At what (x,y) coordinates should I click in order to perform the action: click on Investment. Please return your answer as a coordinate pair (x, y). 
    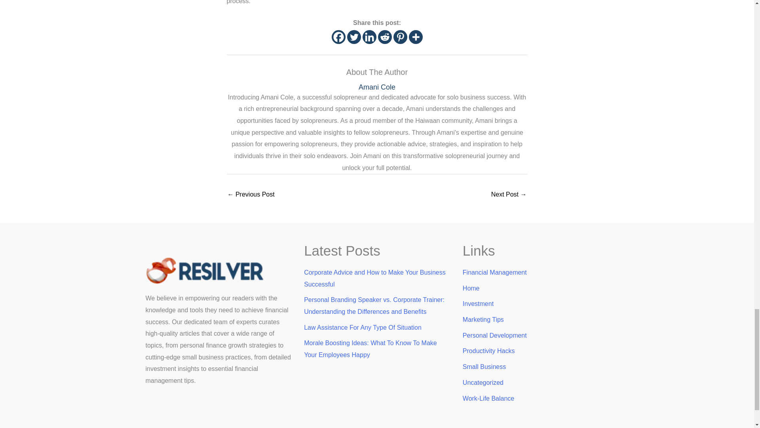
    Looking at the image, I should click on (478, 304).